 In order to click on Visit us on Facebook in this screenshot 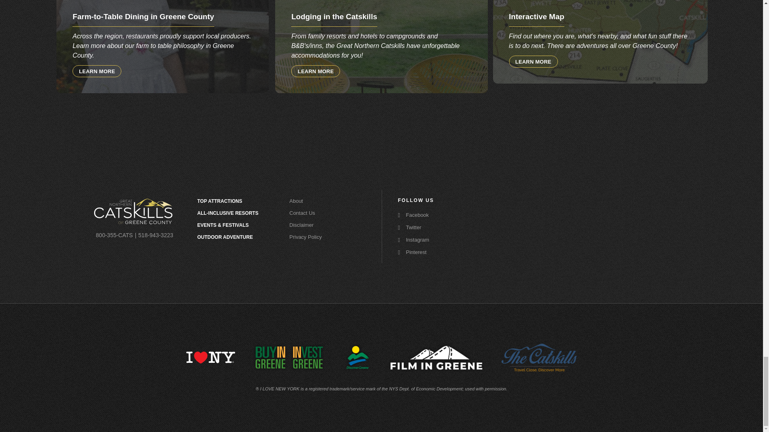, I will do `click(426, 215)`.